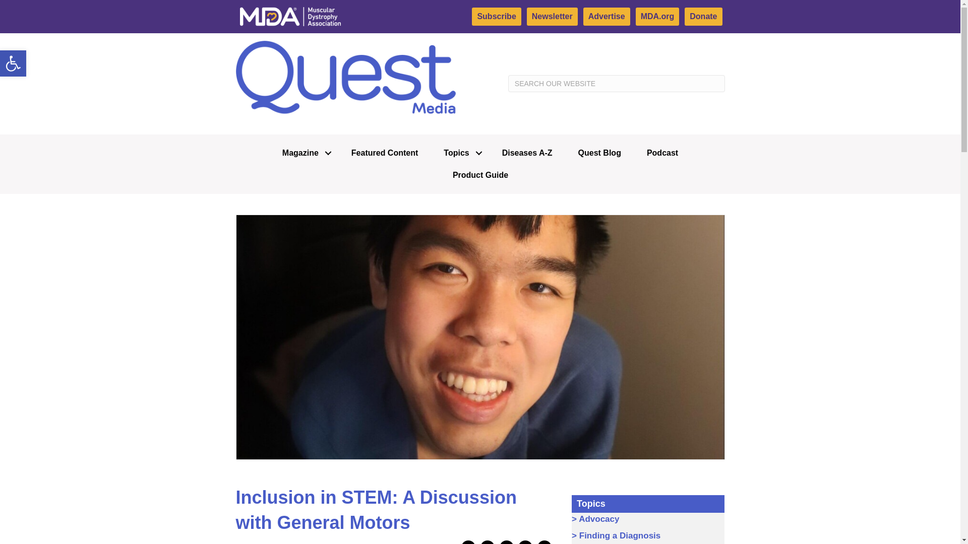 This screenshot has height=544, width=968. I want to click on Topics, so click(304, 153).